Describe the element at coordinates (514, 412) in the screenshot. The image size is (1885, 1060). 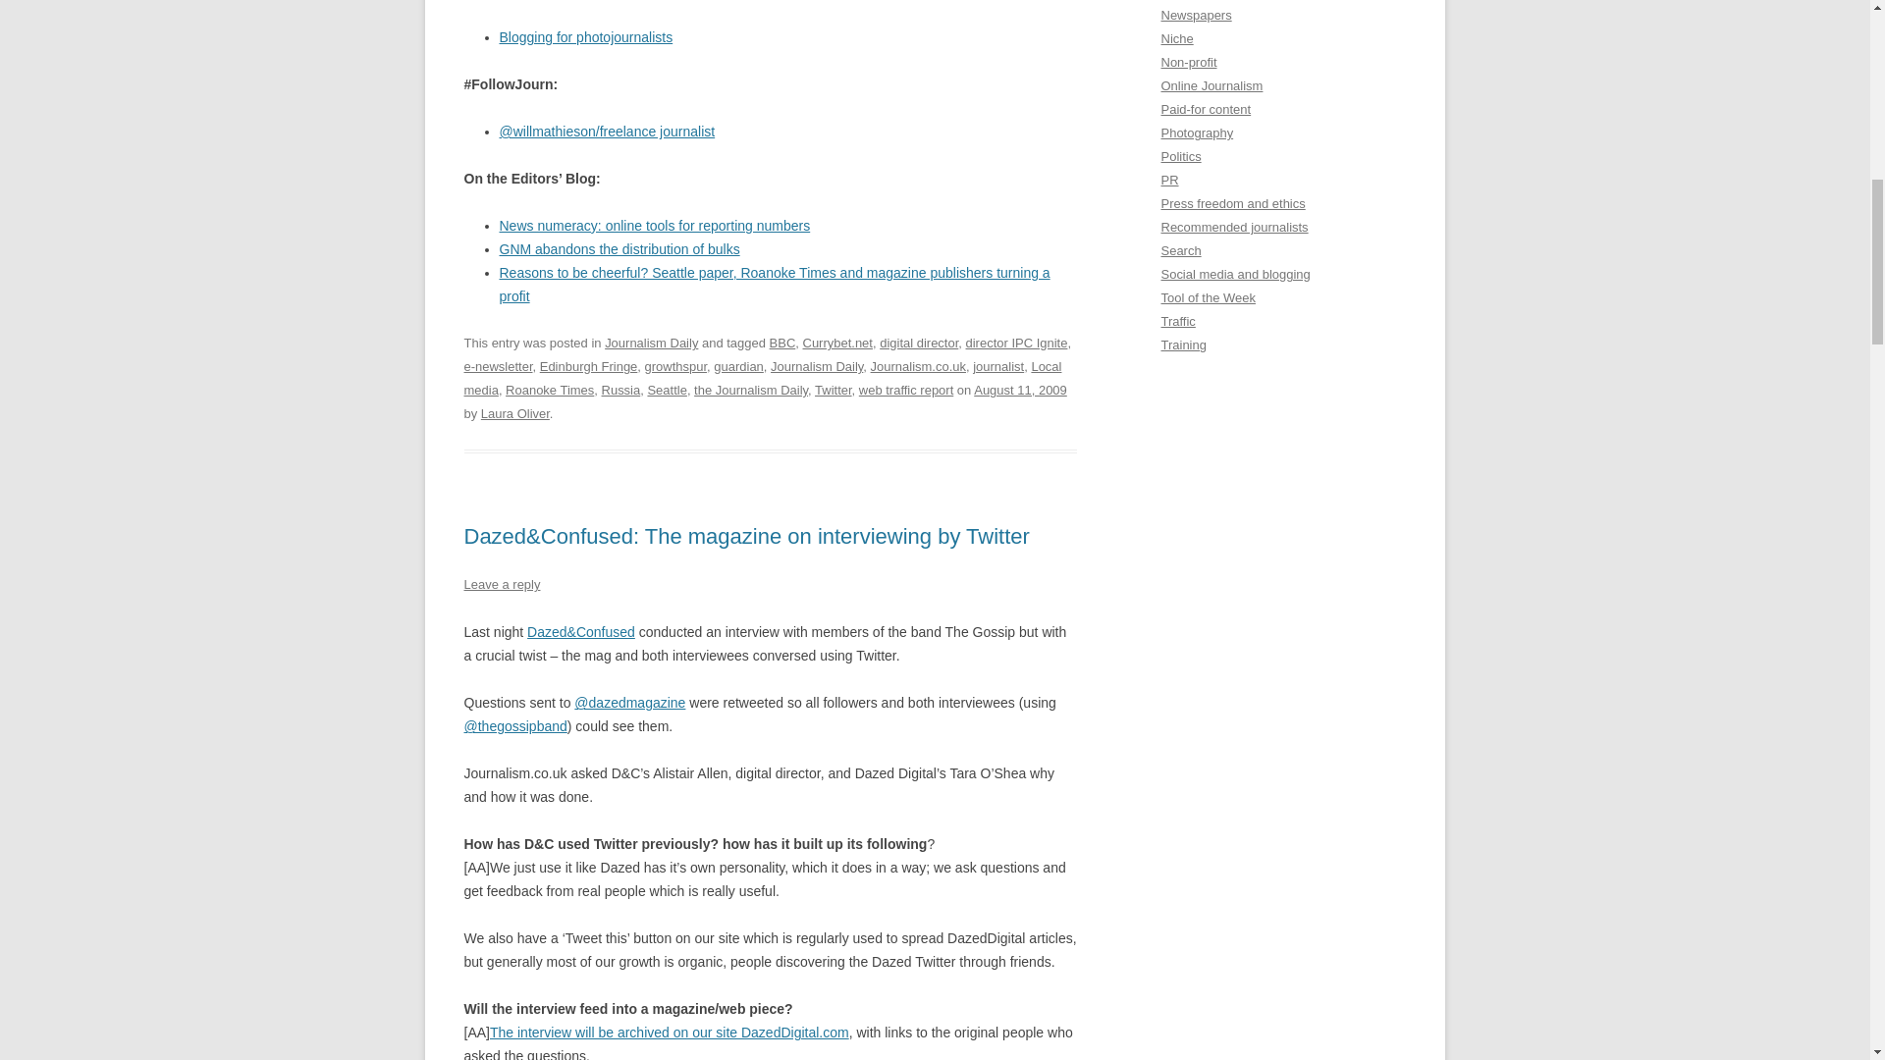
I see `View all posts by Laura Oliver` at that location.